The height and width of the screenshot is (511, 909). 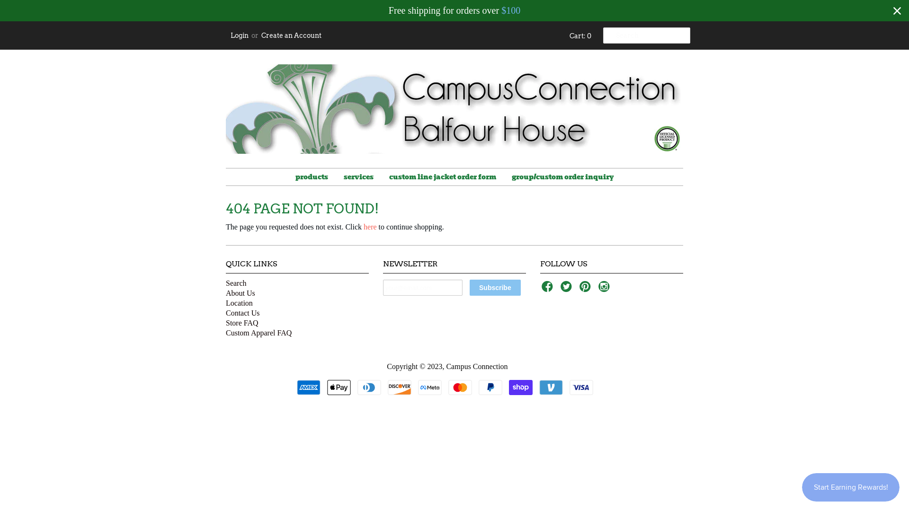 I want to click on Follow us on Facebook!, so click(x=549, y=290).